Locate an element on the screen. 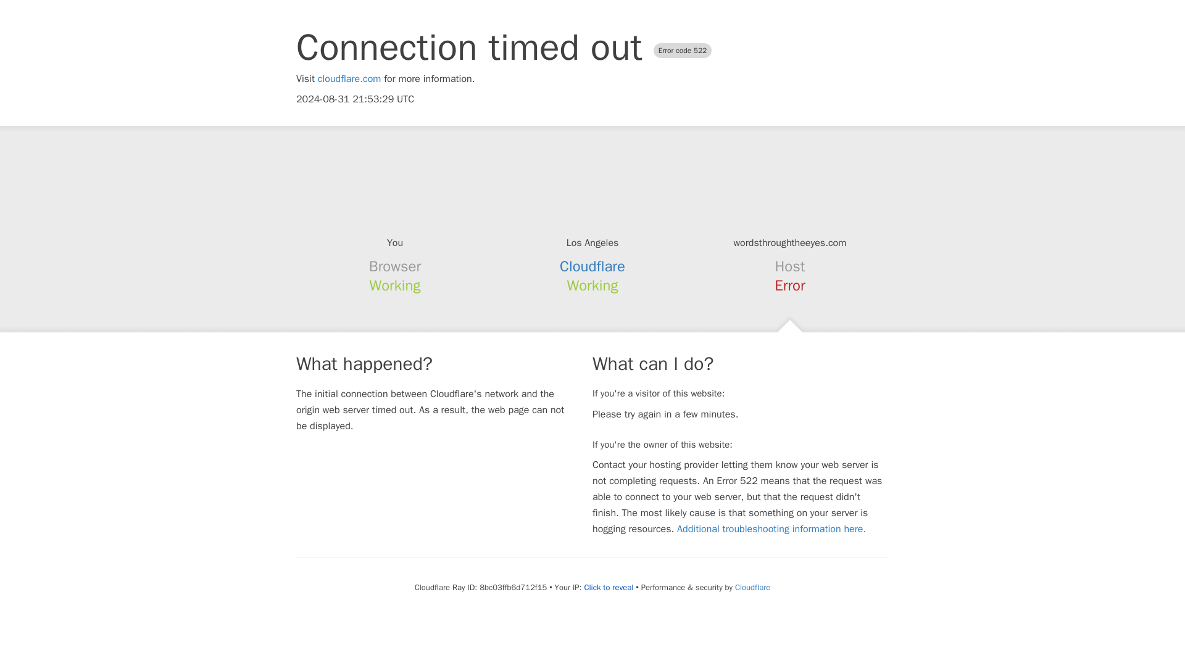 The image size is (1185, 666). Cloudflare is located at coordinates (592, 266).